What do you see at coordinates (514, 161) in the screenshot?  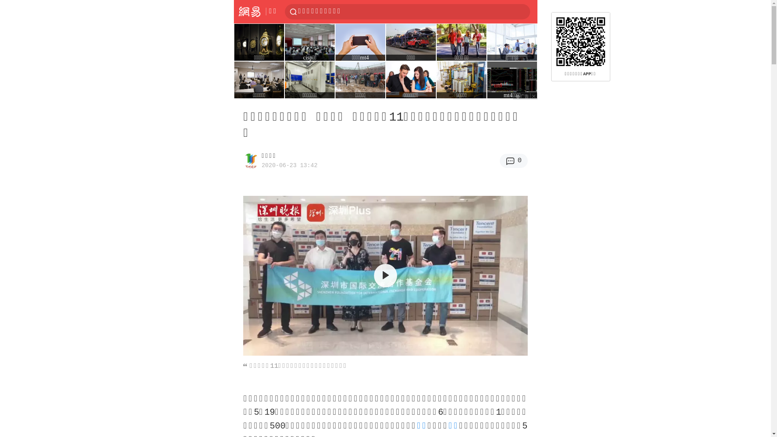 I see `0` at bounding box center [514, 161].